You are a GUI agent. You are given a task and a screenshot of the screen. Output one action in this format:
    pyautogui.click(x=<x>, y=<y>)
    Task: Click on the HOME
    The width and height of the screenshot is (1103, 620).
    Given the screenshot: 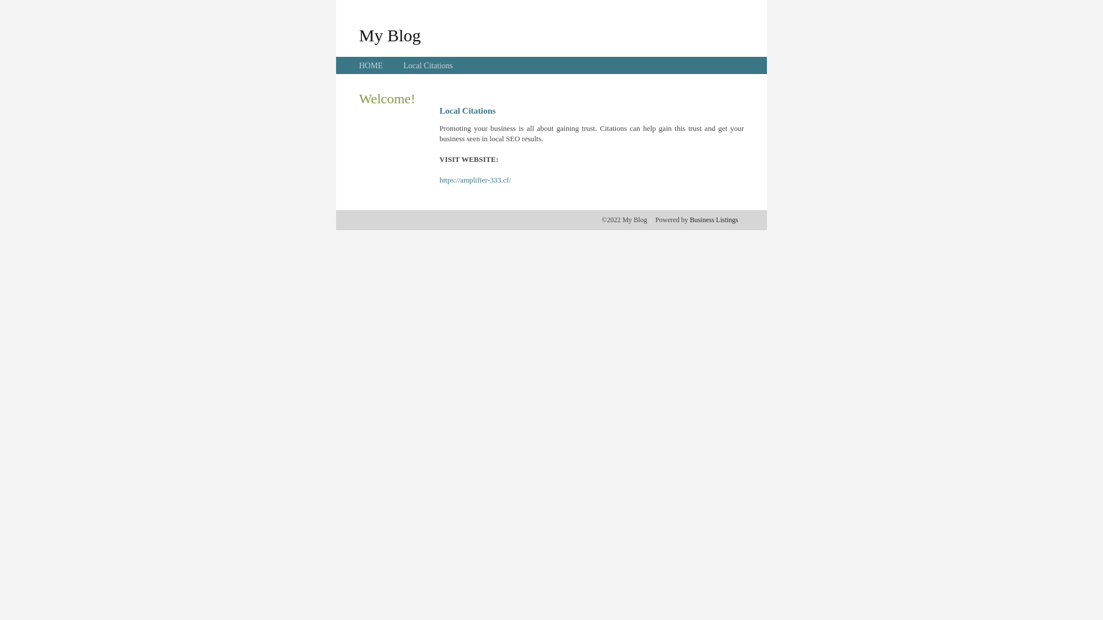 What is the action you would take?
    pyautogui.click(x=371, y=65)
    